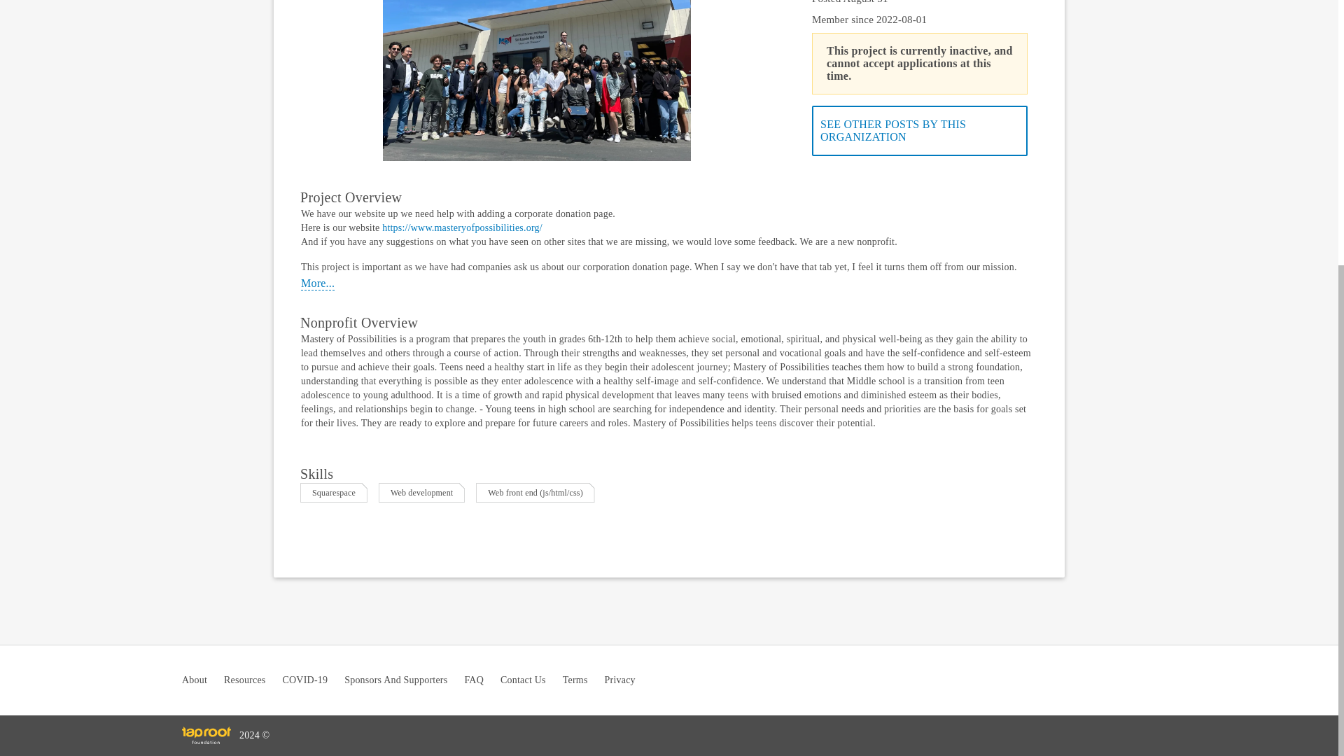  Describe the element at coordinates (620, 680) in the screenshot. I see `Privacy` at that location.